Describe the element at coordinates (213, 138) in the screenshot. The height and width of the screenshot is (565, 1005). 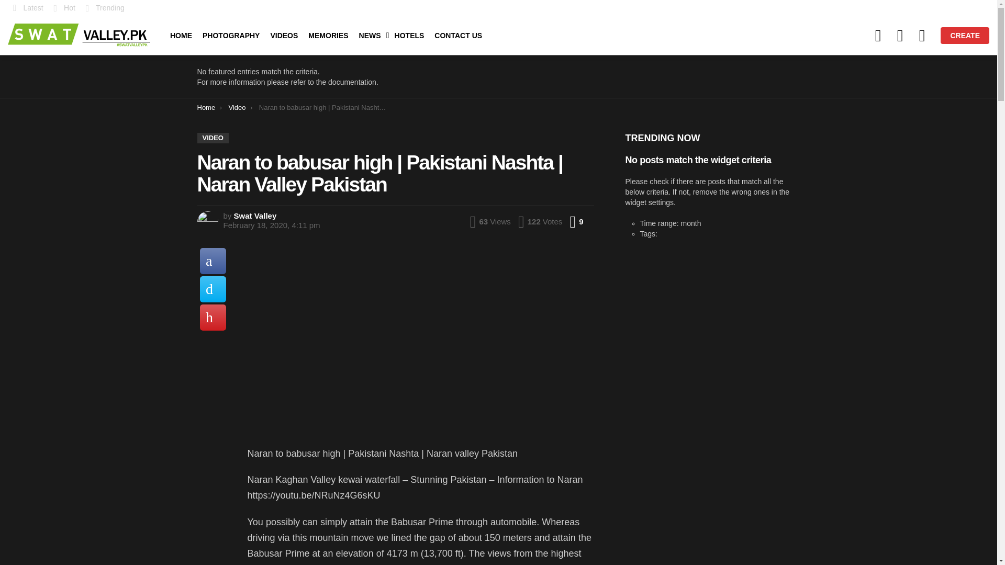
I see `VIDEO` at that location.